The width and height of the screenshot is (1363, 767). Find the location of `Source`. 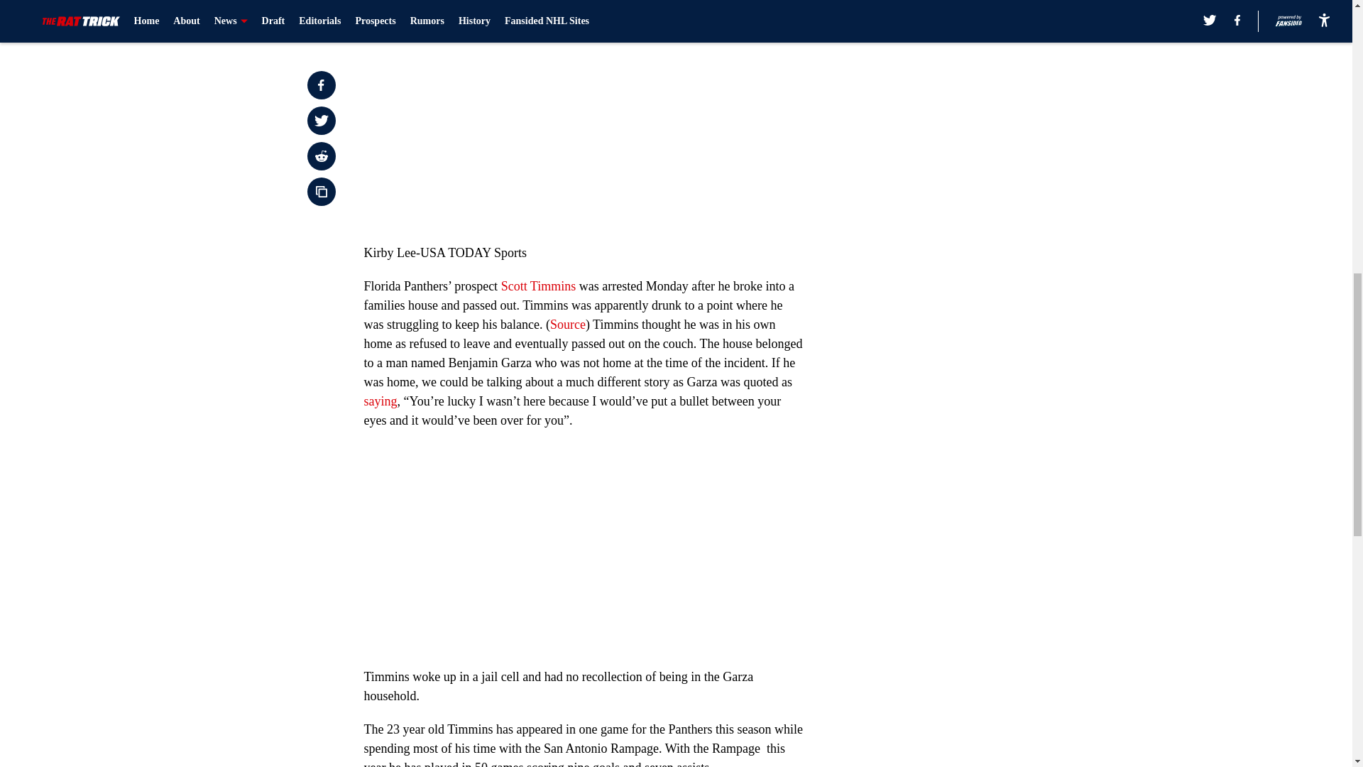

Source is located at coordinates (568, 324).